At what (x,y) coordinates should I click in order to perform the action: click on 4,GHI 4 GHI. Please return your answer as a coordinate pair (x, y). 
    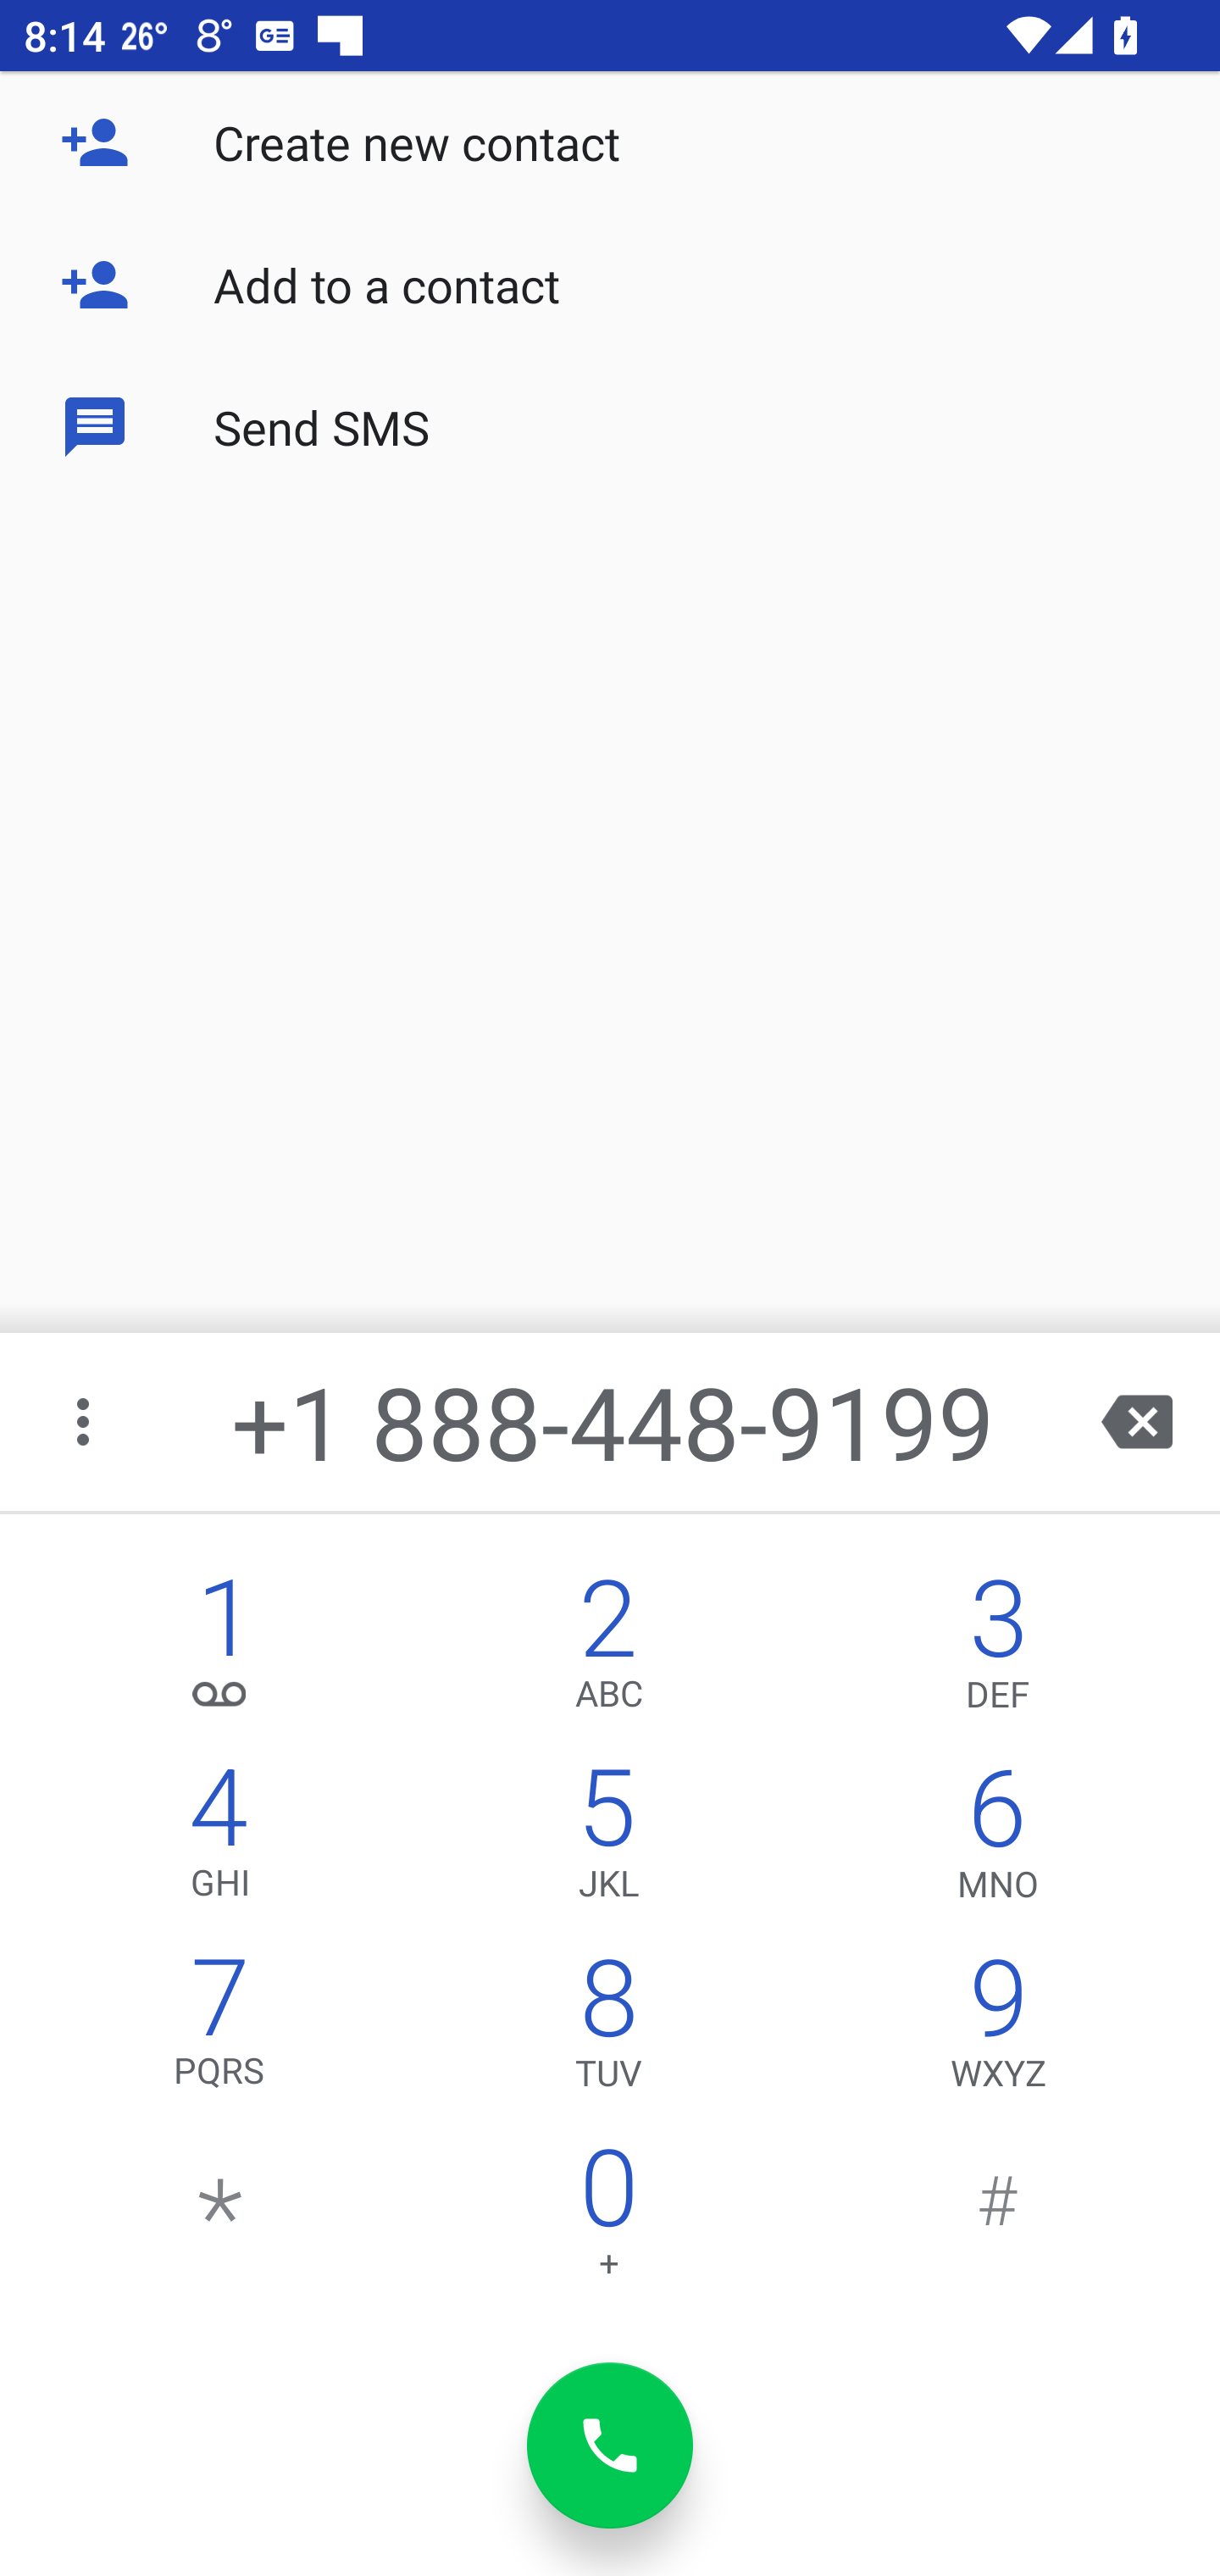
    Looking at the image, I should click on (220, 1840).